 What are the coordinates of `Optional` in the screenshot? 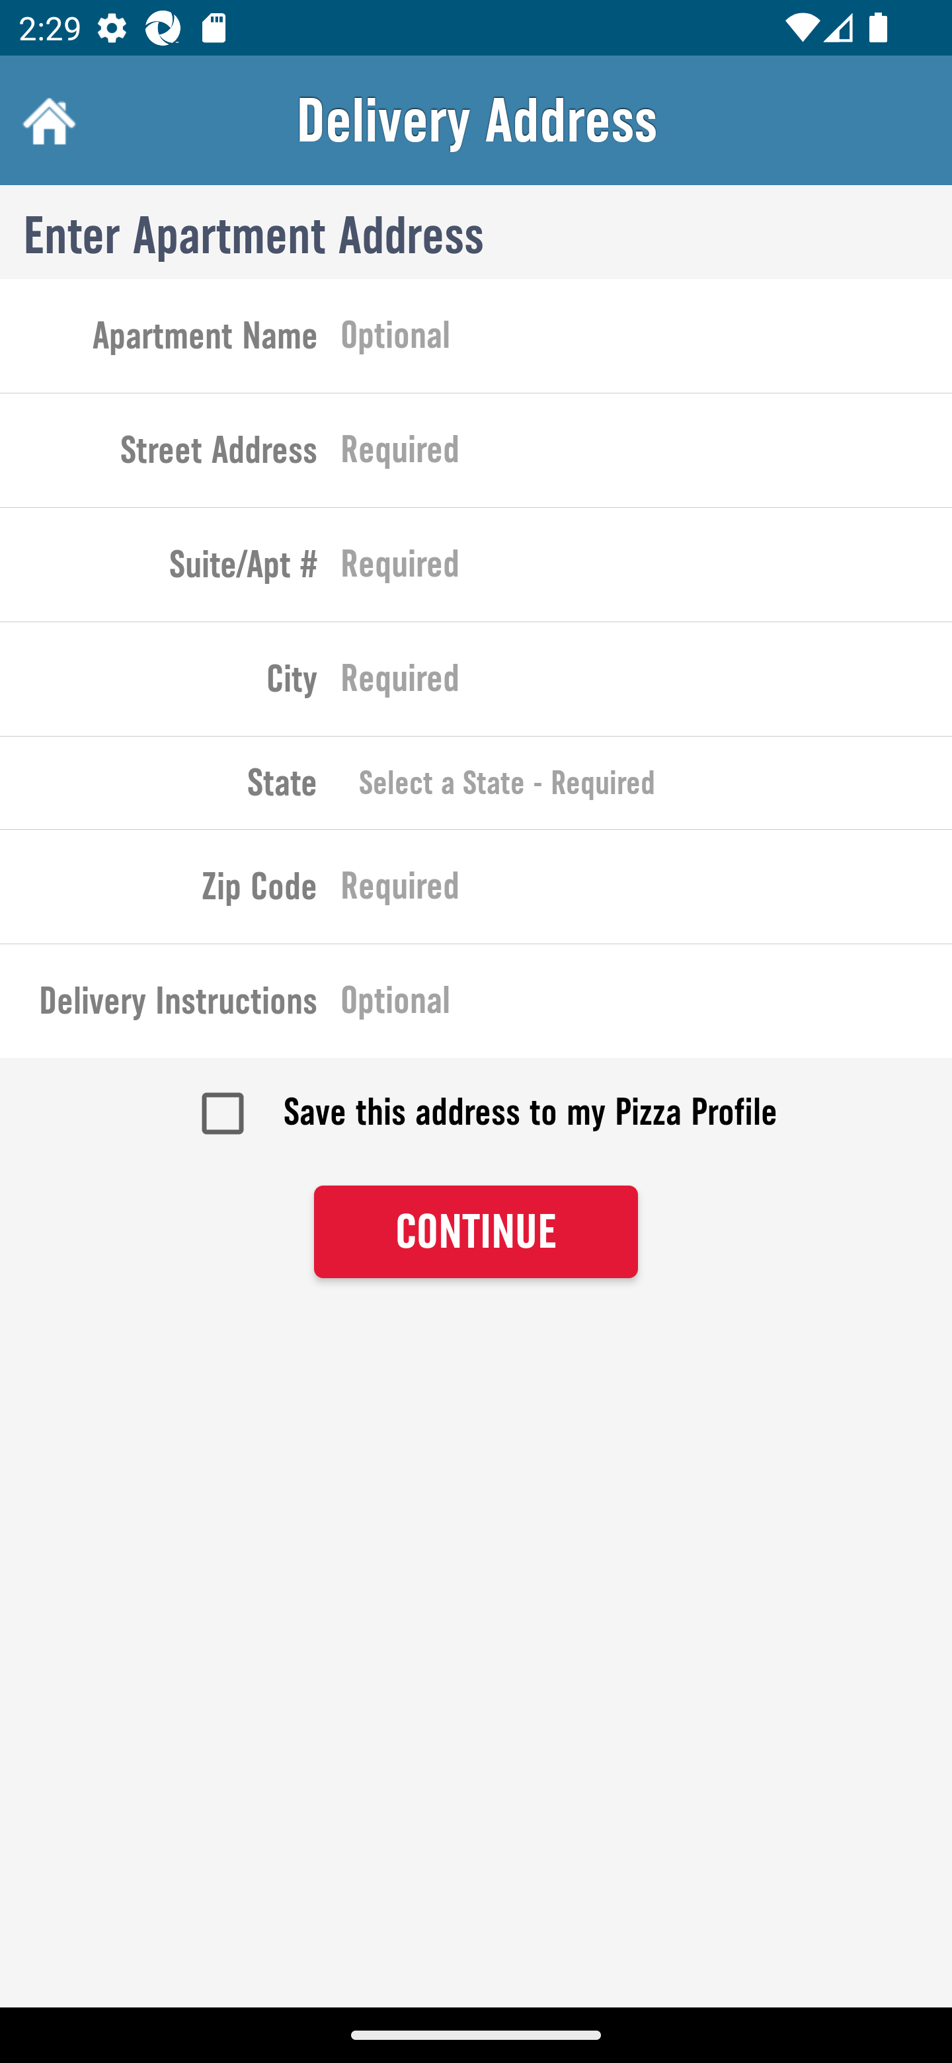 It's located at (647, 340).